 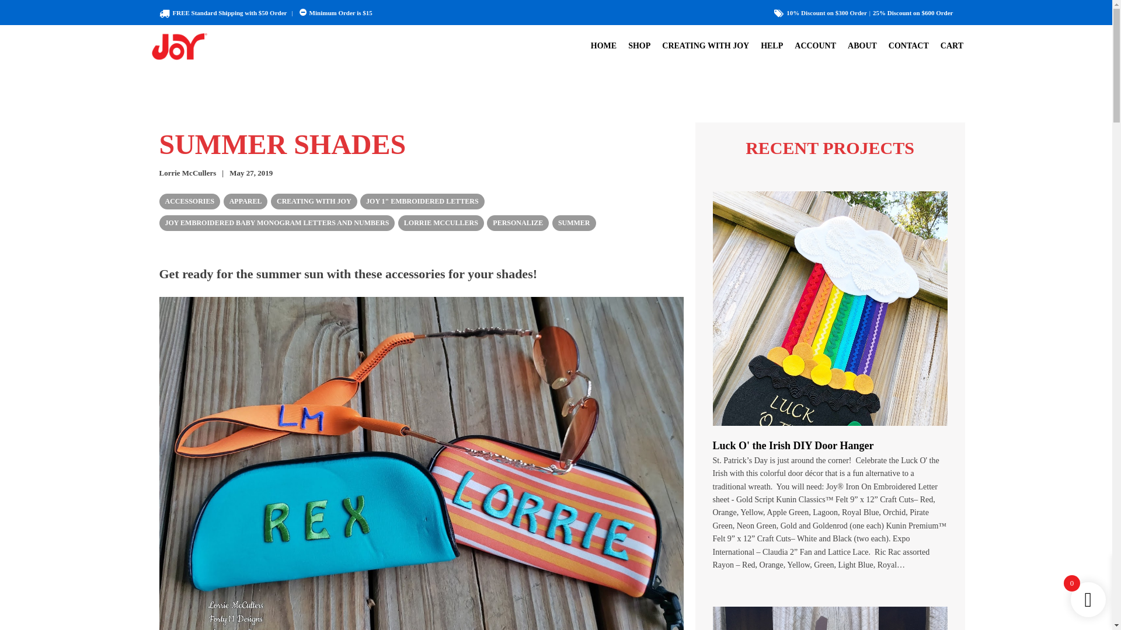 What do you see at coordinates (422, 201) in the screenshot?
I see `JOY 1" EMBROIDERED LETTERS` at bounding box center [422, 201].